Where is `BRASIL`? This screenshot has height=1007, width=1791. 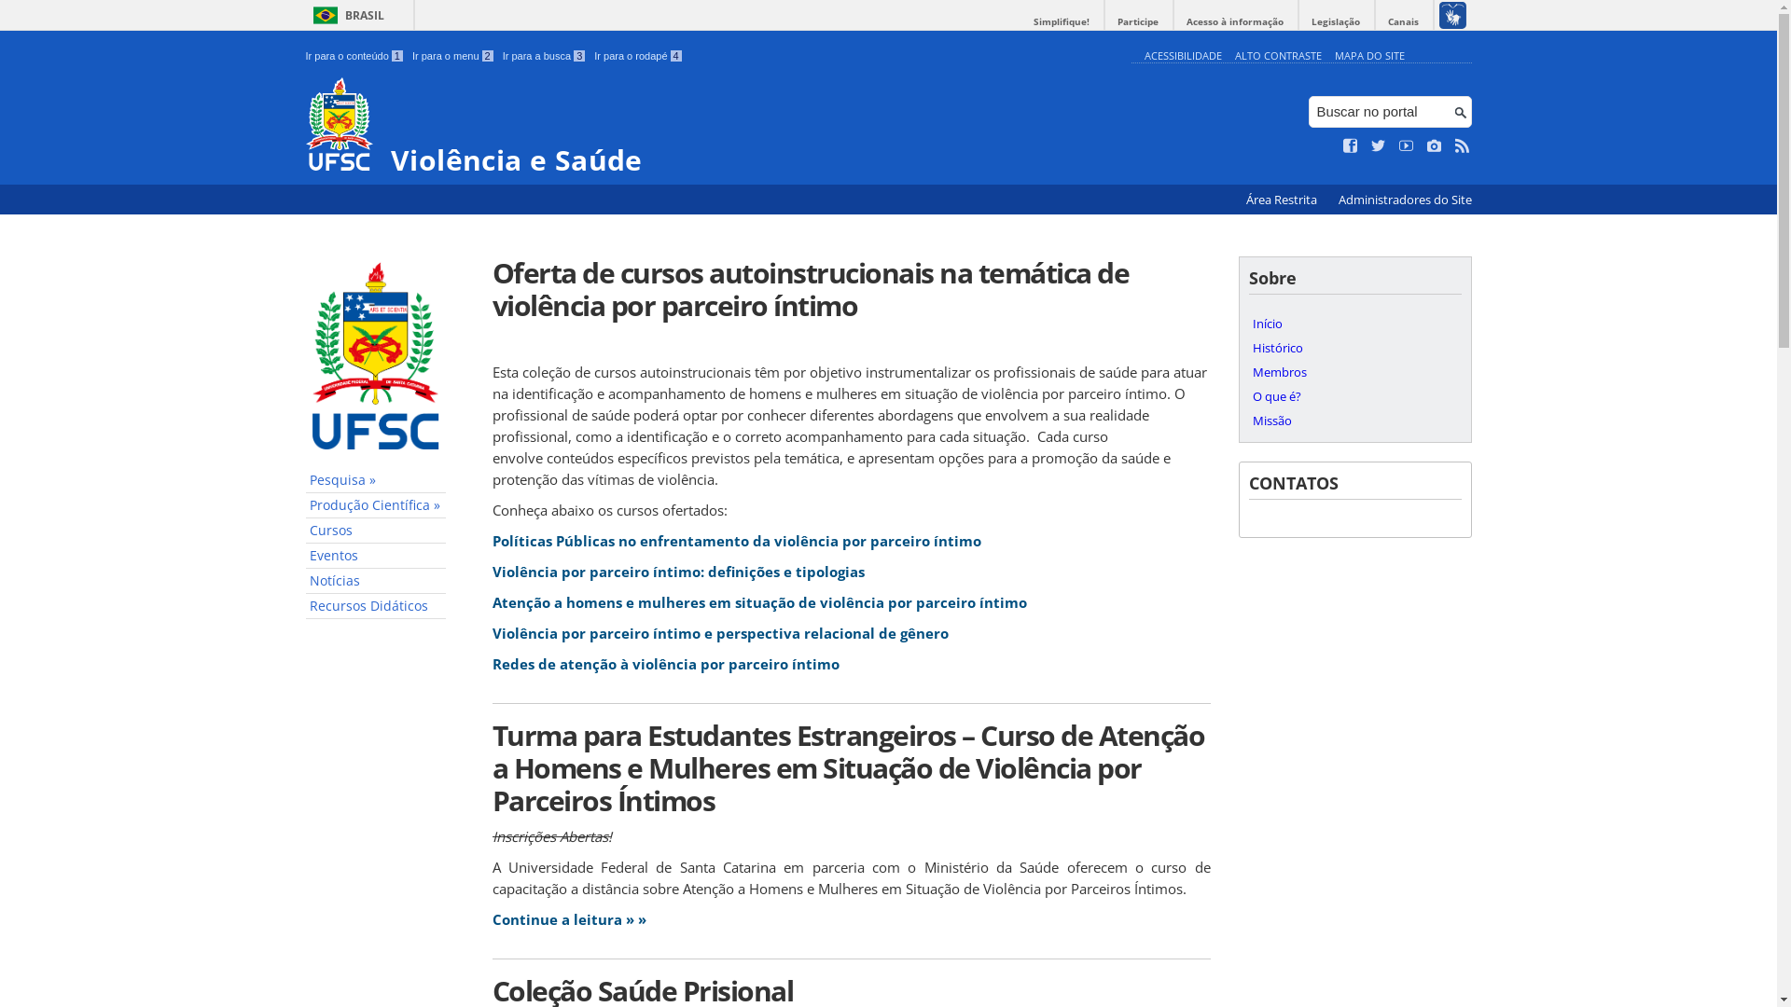 BRASIL is located at coordinates (345, 15).